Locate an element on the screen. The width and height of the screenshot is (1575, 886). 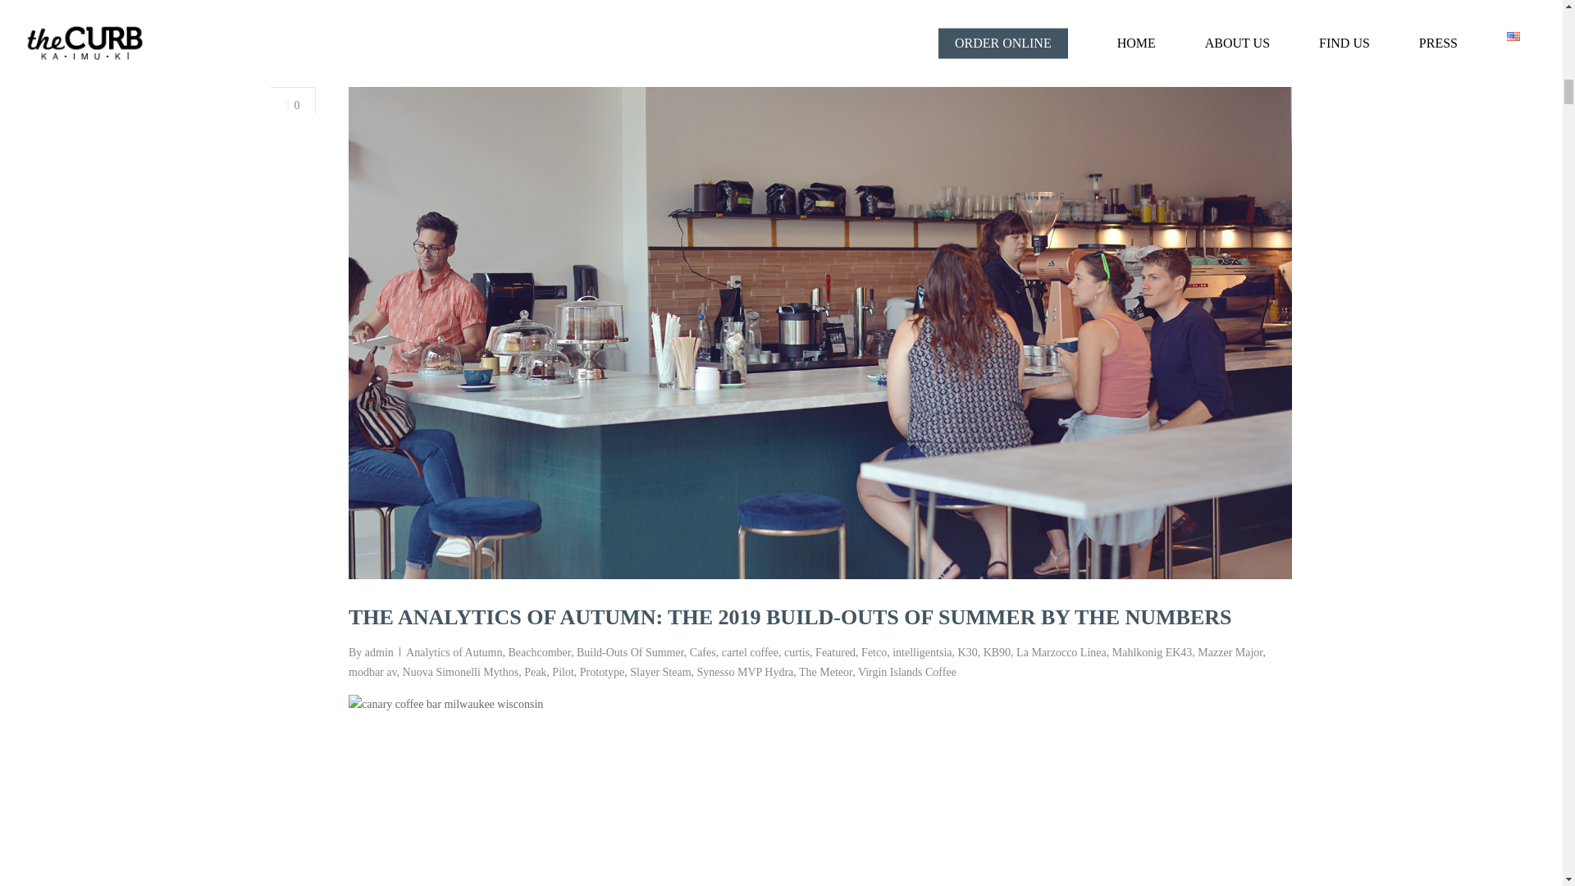
0 is located at coordinates (292, 107).